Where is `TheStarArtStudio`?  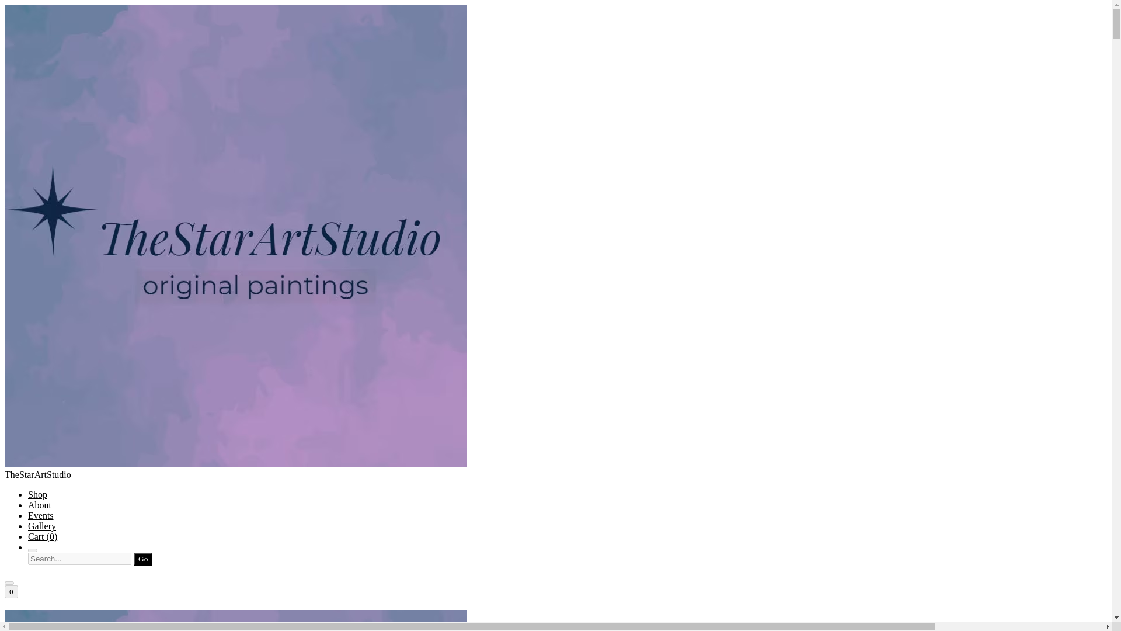
TheStarArtStudio is located at coordinates (556, 620).